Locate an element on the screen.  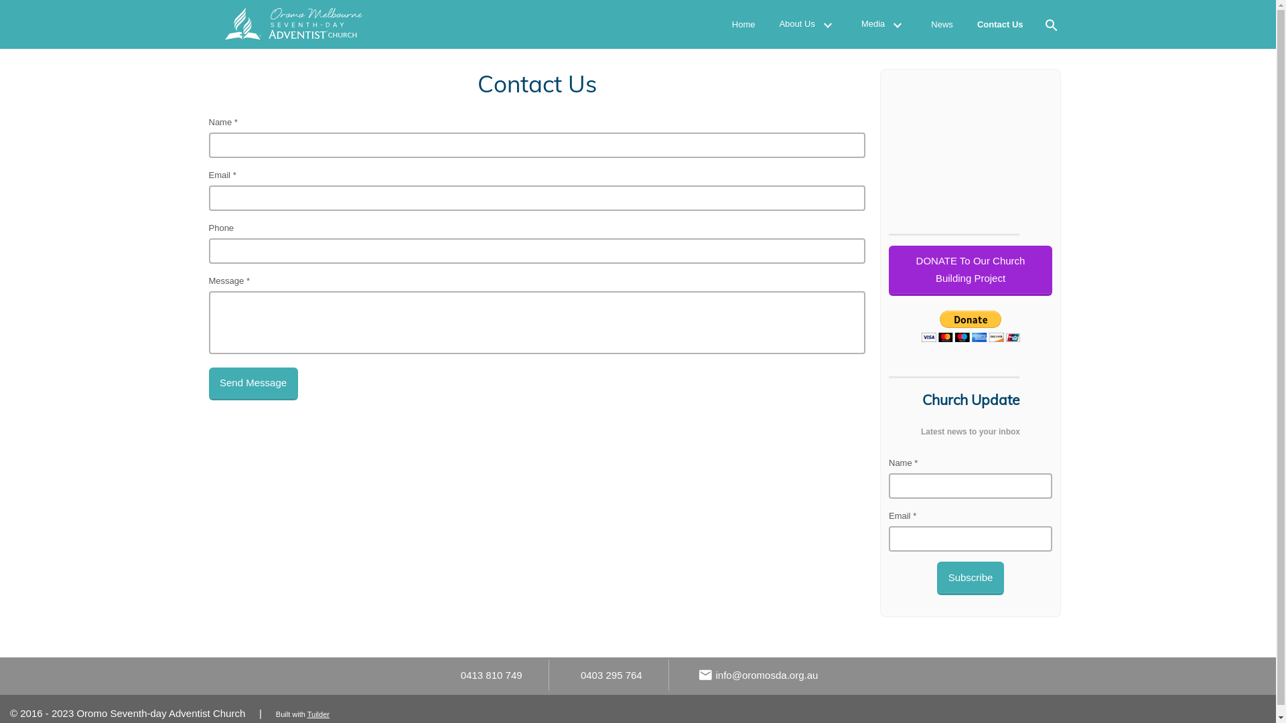
Contact Us is located at coordinates (1001, 24).